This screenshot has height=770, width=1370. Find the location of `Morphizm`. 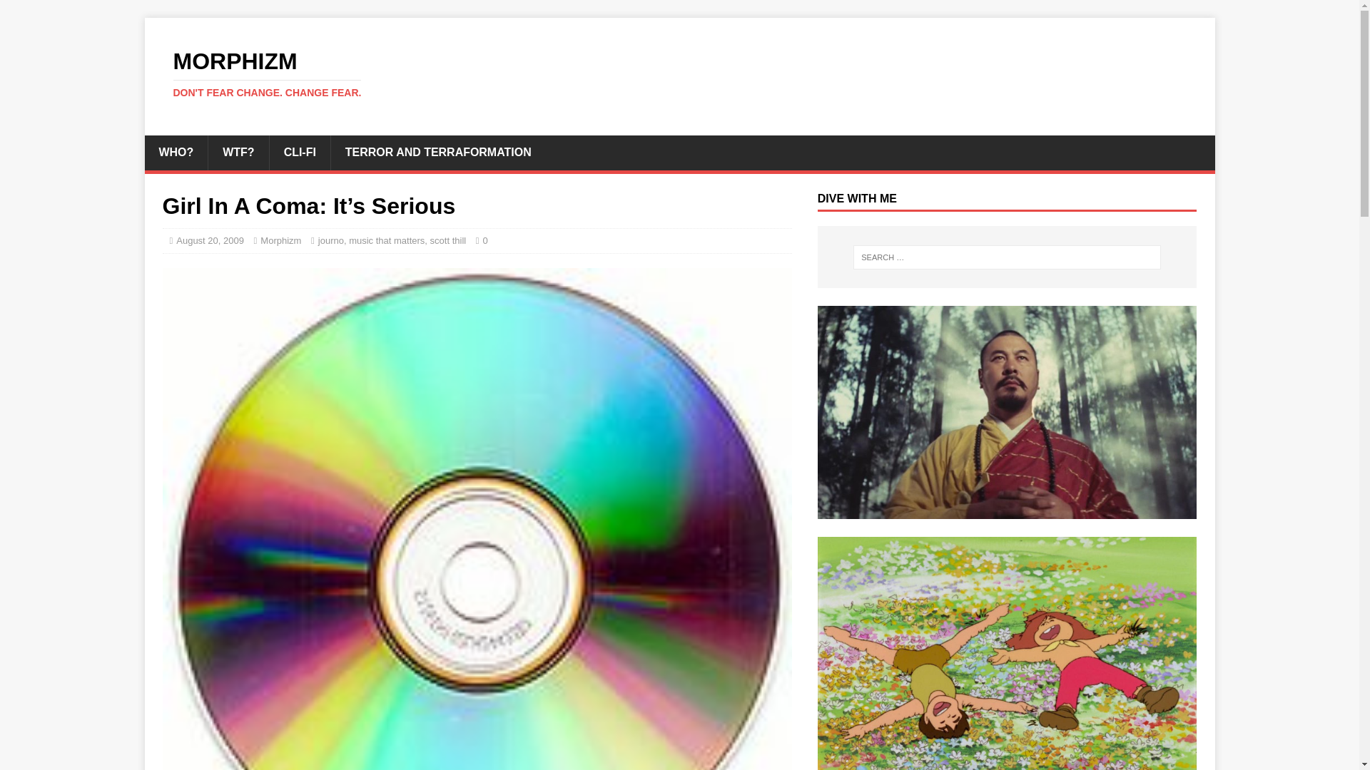

Morphizm is located at coordinates (280, 240).